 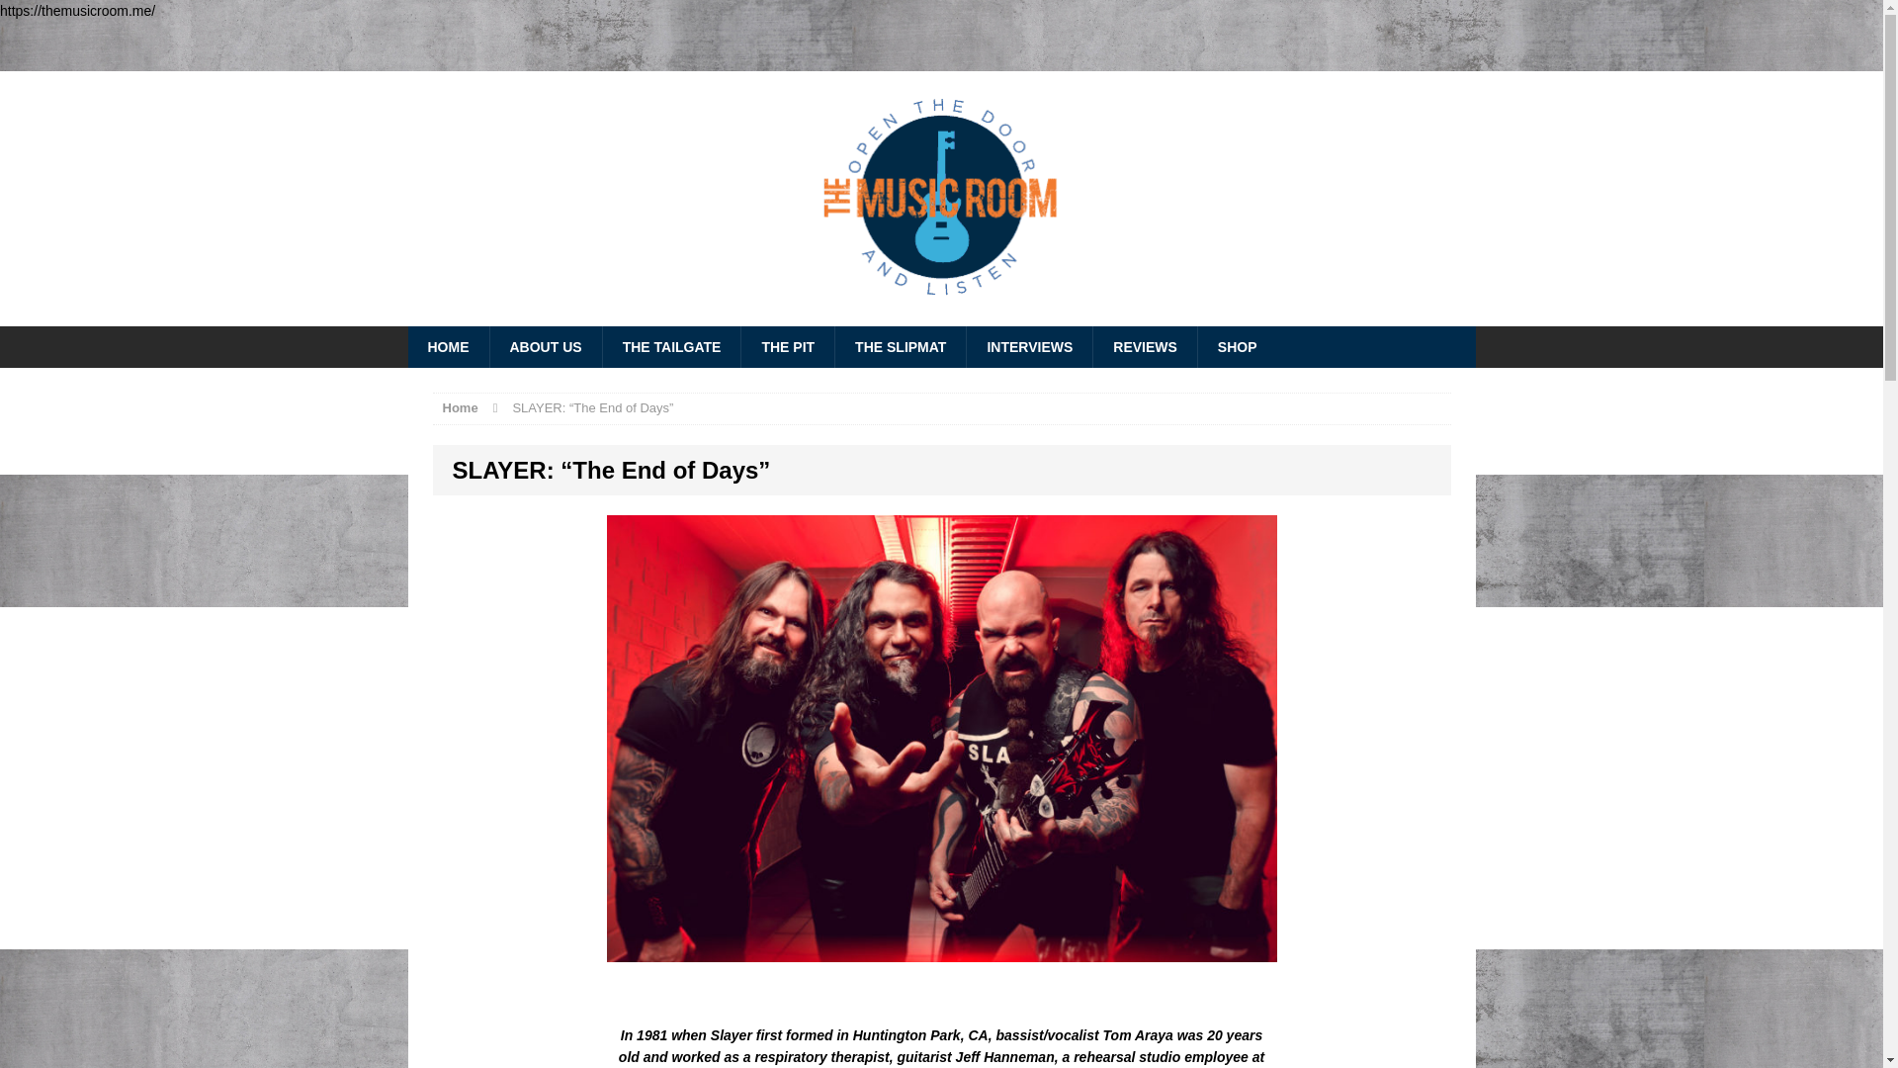 What do you see at coordinates (1145, 346) in the screenshot?
I see `REVIEWS` at bounding box center [1145, 346].